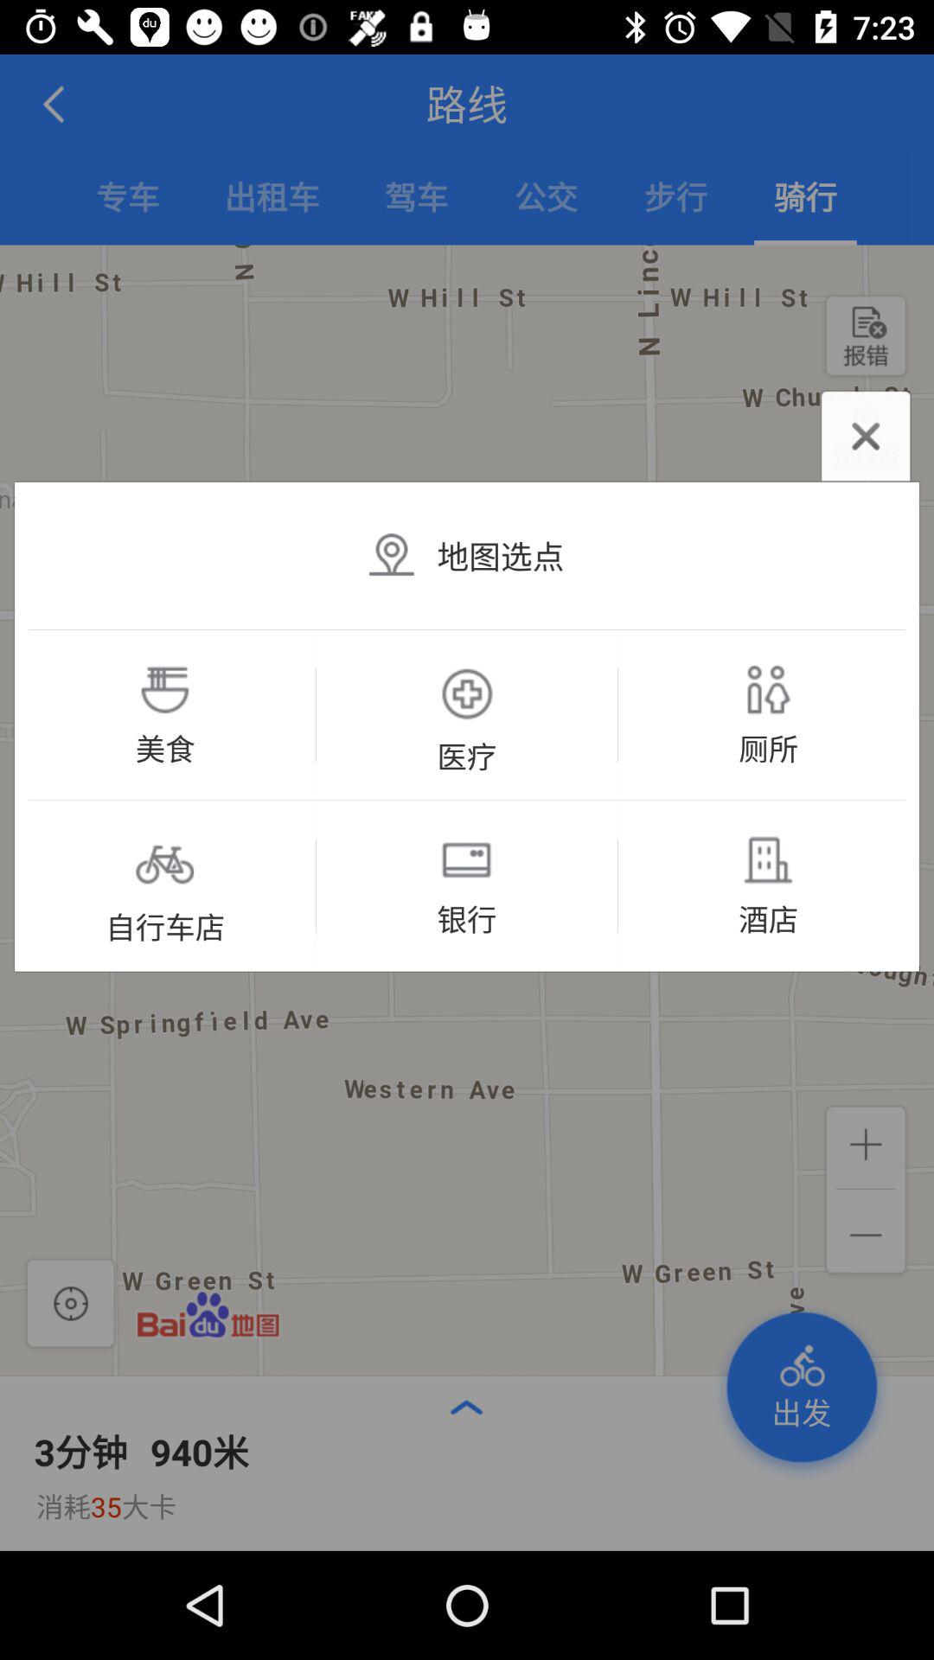  I want to click on select the first tab below the button which is on the top left corner of the web page, so click(128, 200).